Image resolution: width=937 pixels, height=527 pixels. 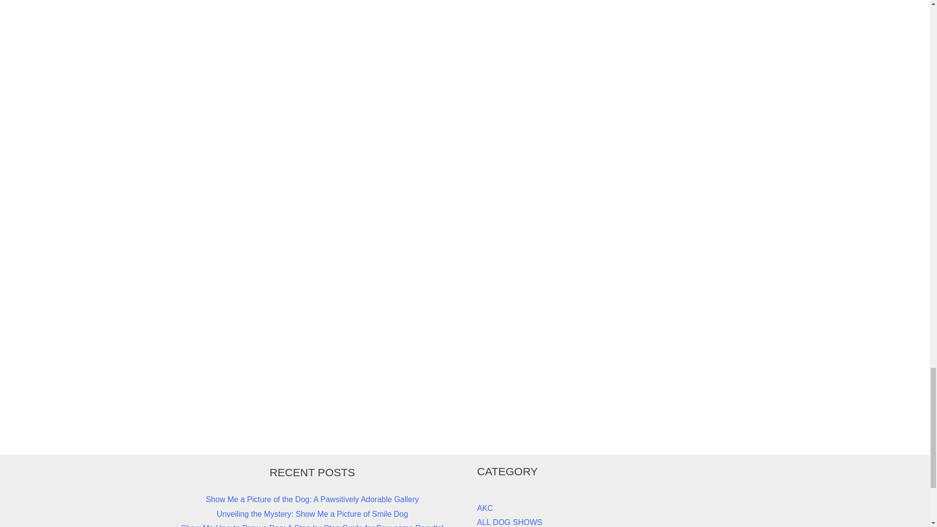 What do you see at coordinates (312, 500) in the screenshot?
I see `Show Me a Picture of the Dog: A Pawsitively Adorable Gallery` at bounding box center [312, 500].